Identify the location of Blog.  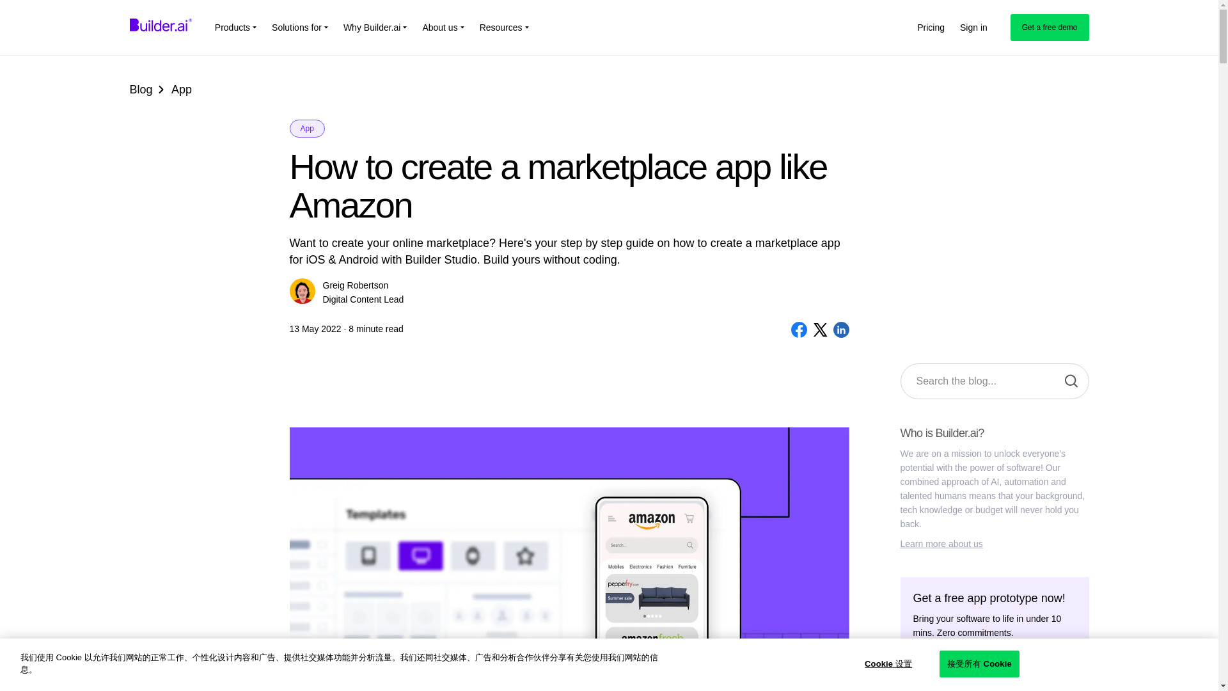
(141, 90).